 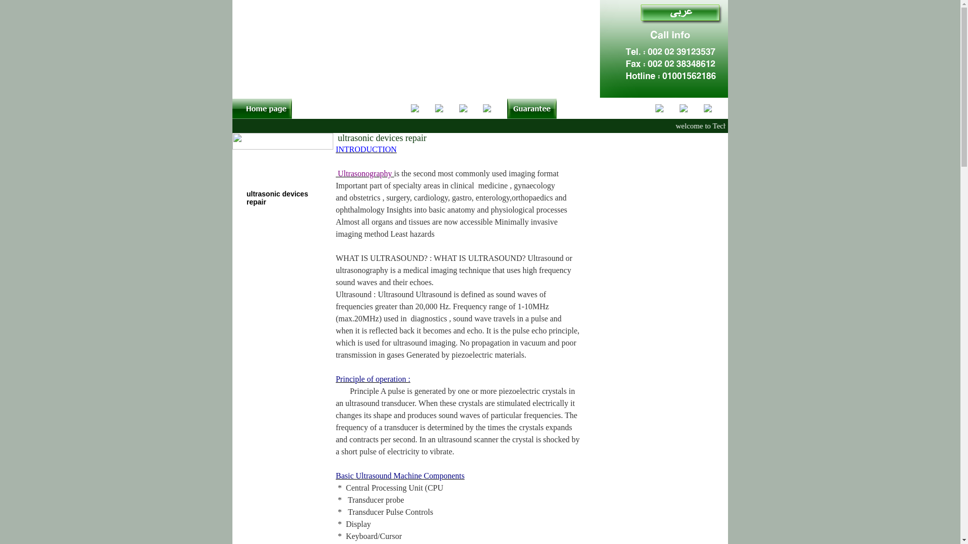 What do you see at coordinates (278, 335) in the screenshot?
I see `nesthesia machine repair` at bounding box center [278, 335].